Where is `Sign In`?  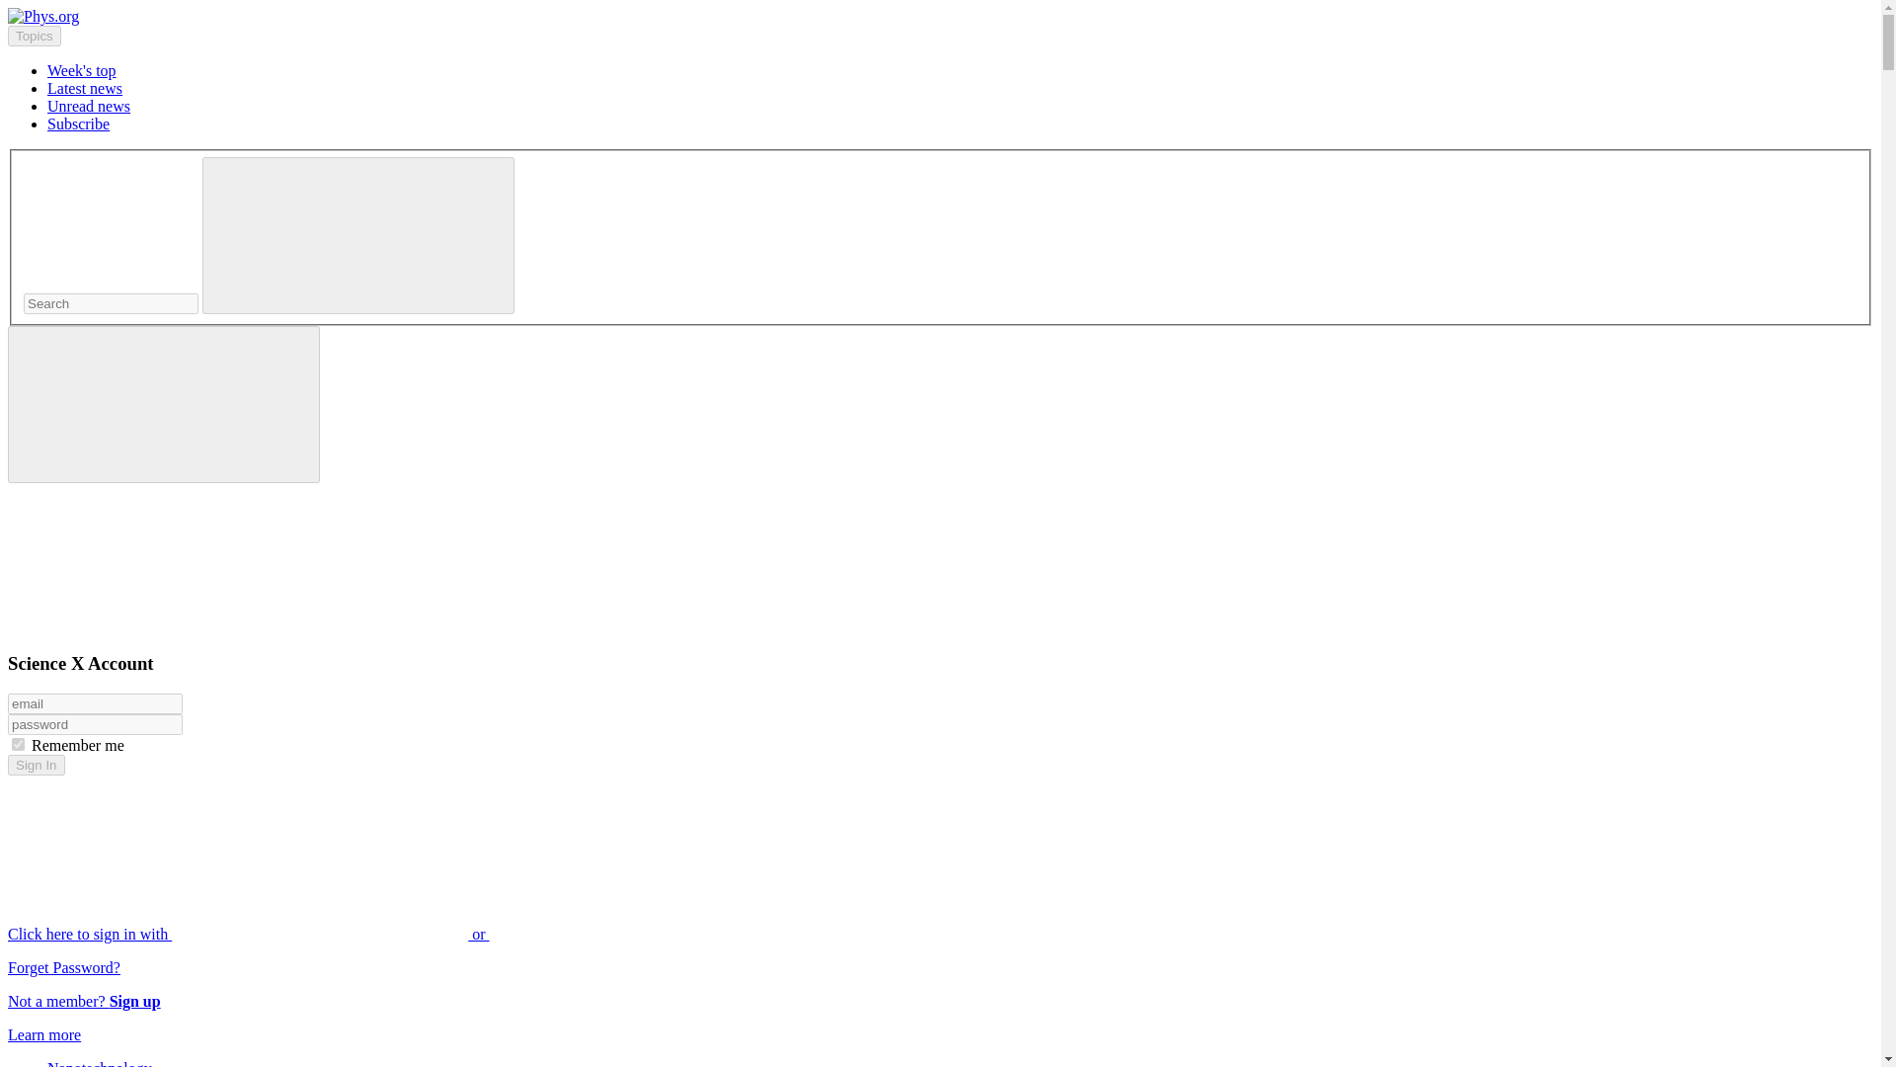
Sign In is located at coordinates (36, 765).